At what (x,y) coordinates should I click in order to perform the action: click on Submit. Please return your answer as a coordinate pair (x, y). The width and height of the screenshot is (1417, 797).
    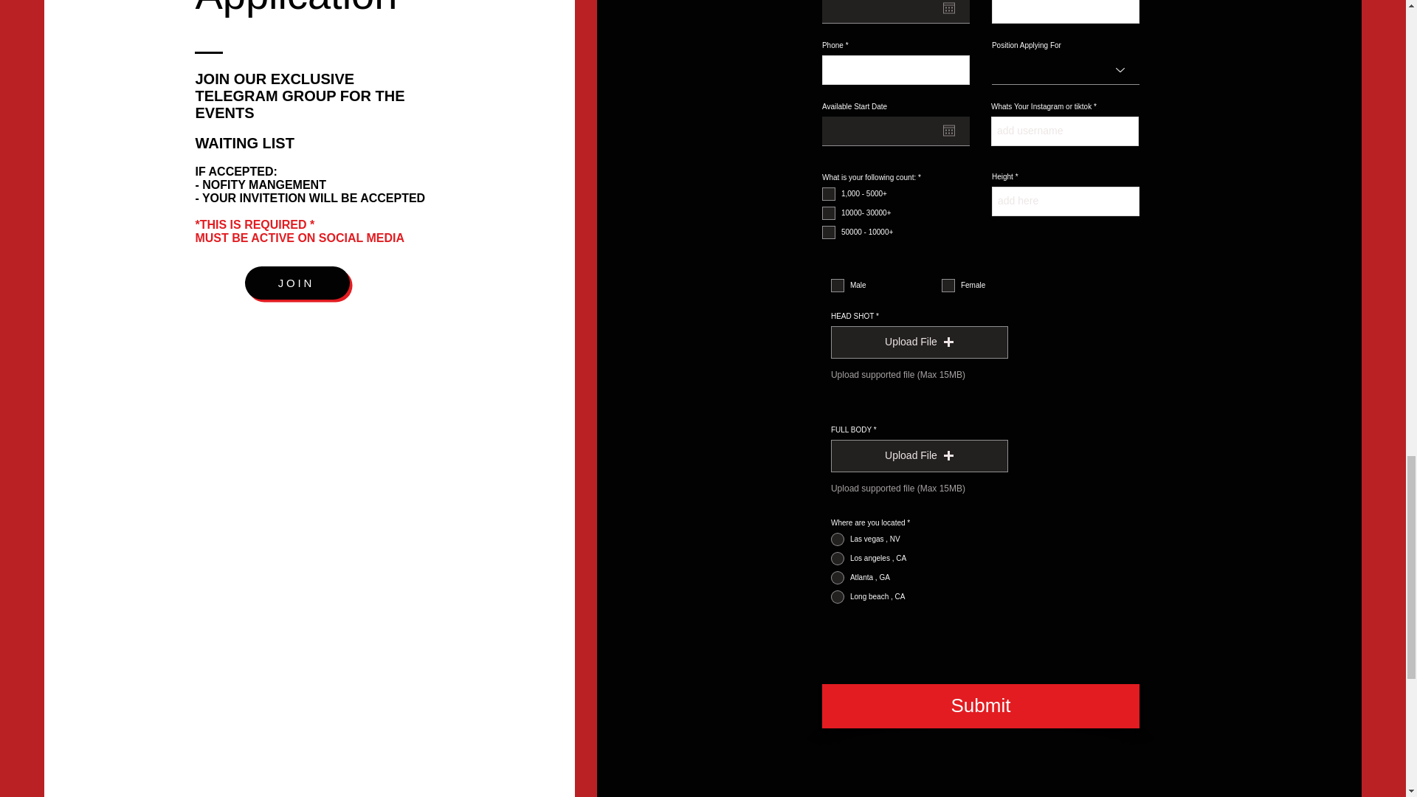
    Looking at the image, I should click on (980, 705).